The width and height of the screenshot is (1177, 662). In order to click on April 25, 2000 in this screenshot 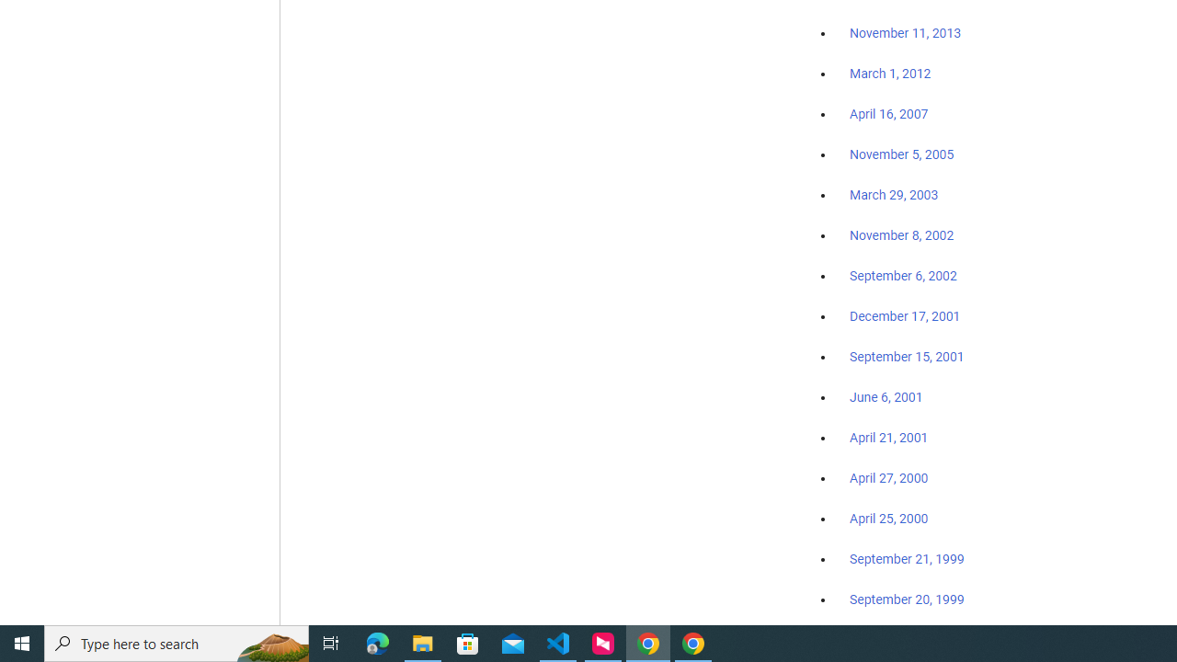, I will do `click(888, 519)`.